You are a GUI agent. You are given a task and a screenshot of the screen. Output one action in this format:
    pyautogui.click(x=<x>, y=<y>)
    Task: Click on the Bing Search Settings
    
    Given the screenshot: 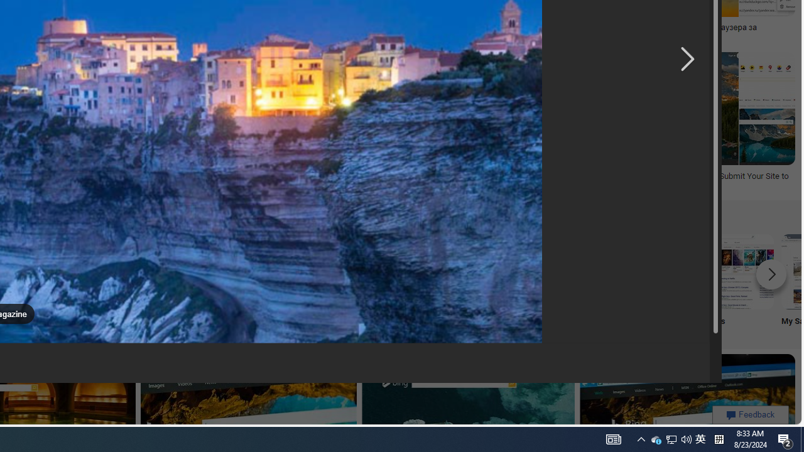 What is the action you would take?
    pyautogui.click(x=570, y=271)
    